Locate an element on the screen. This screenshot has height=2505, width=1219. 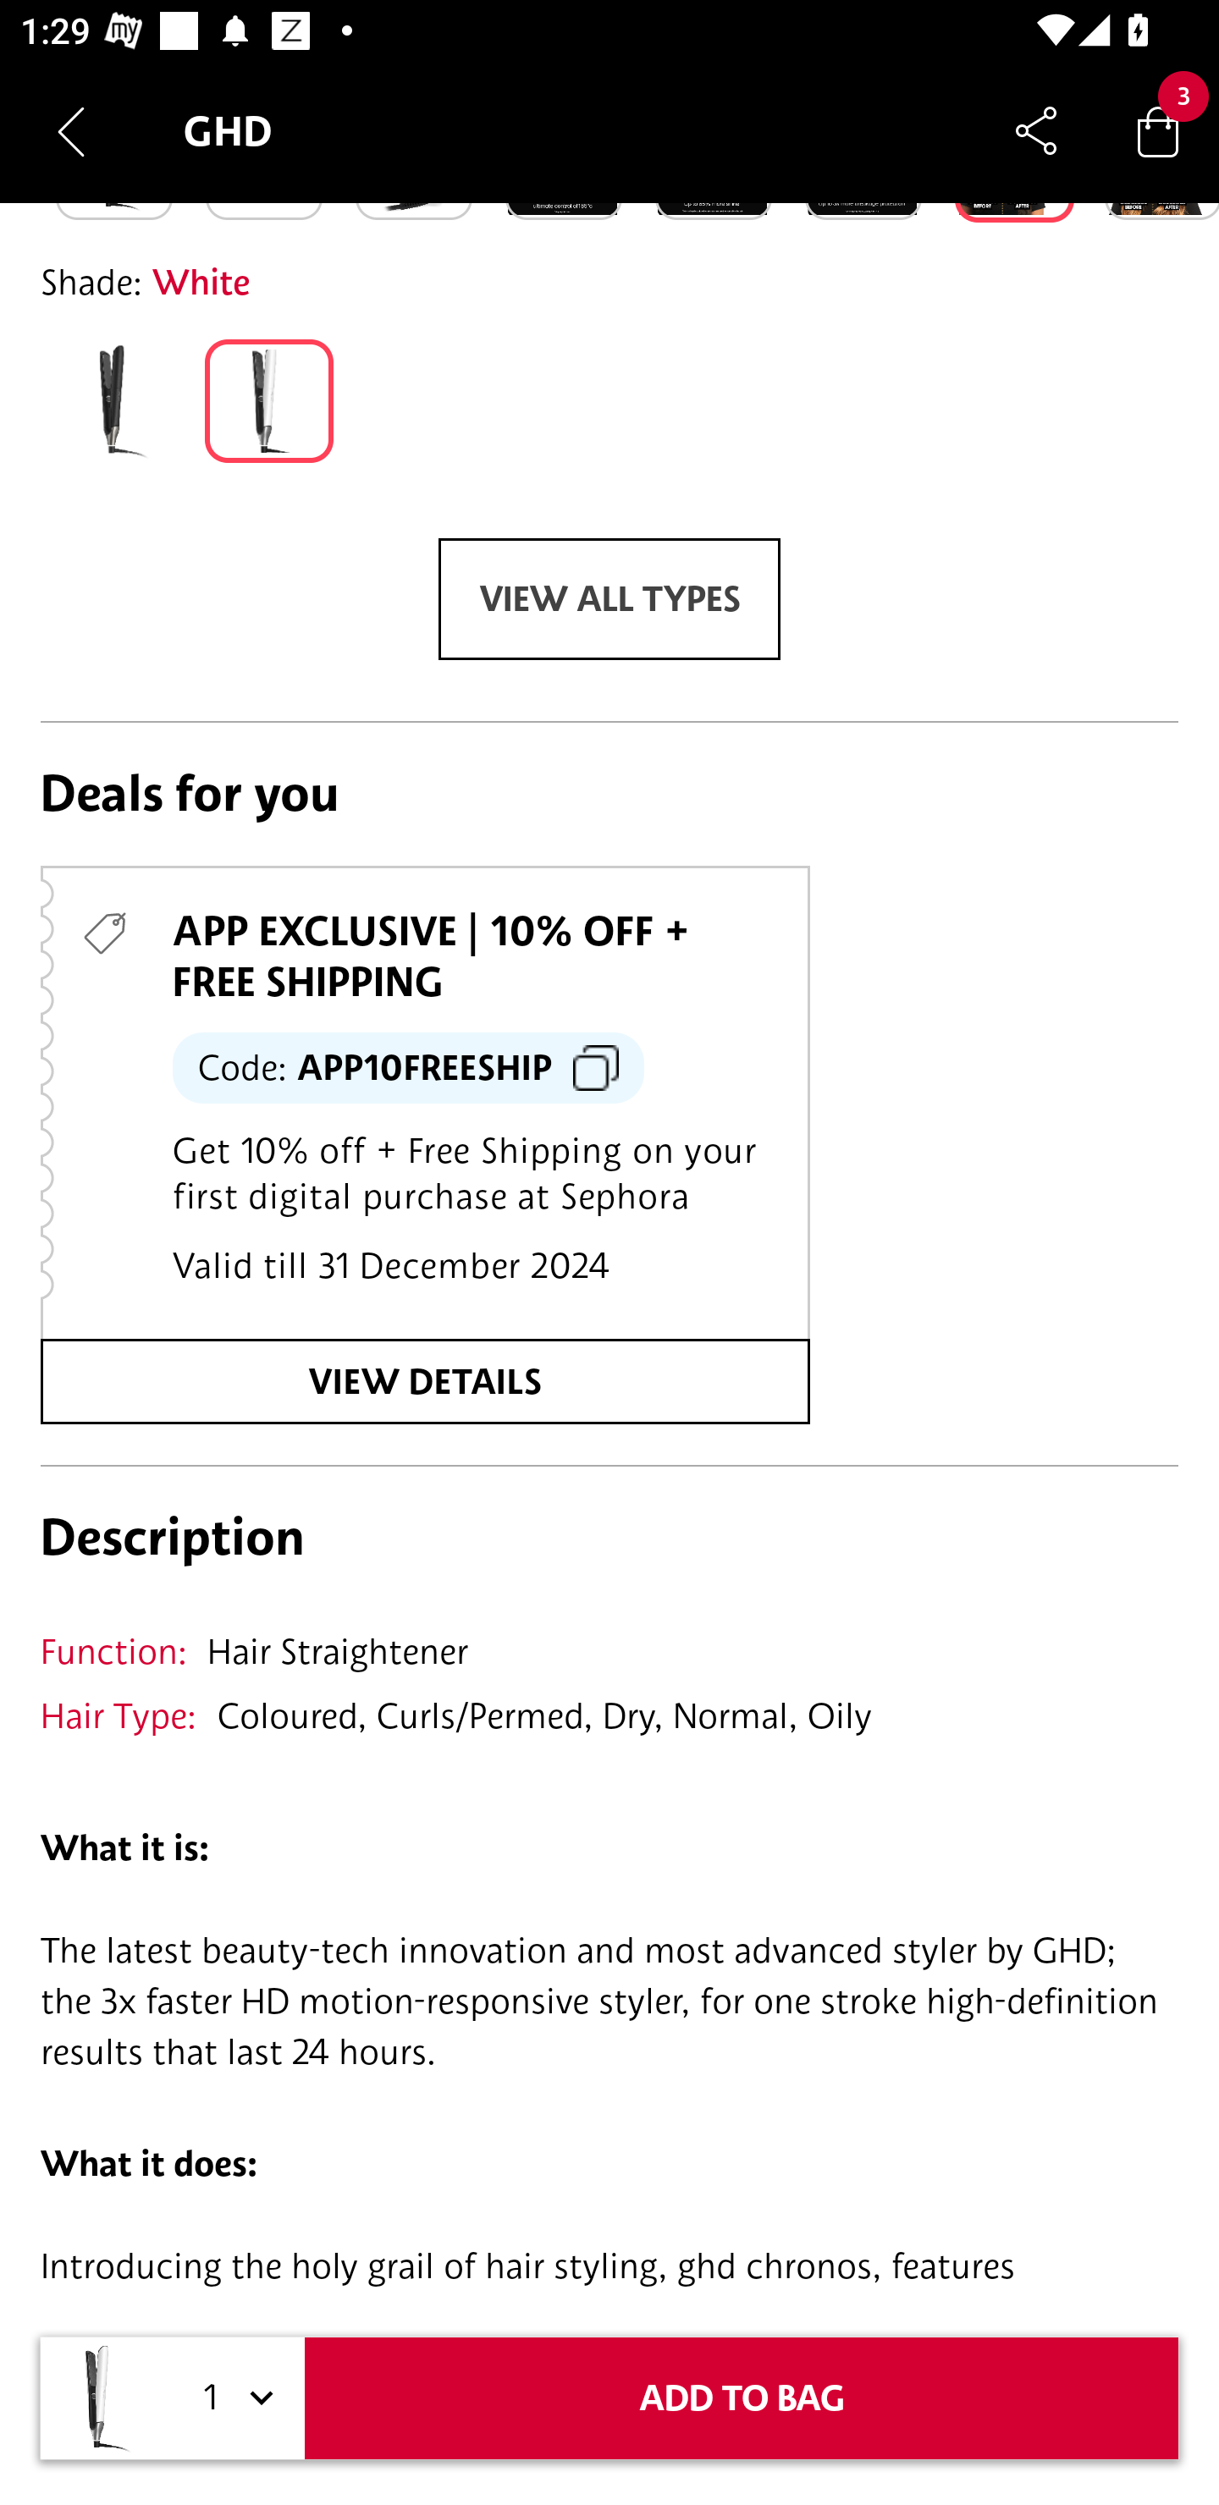
ADD TO BAG is located at coordinates (742, 2398).